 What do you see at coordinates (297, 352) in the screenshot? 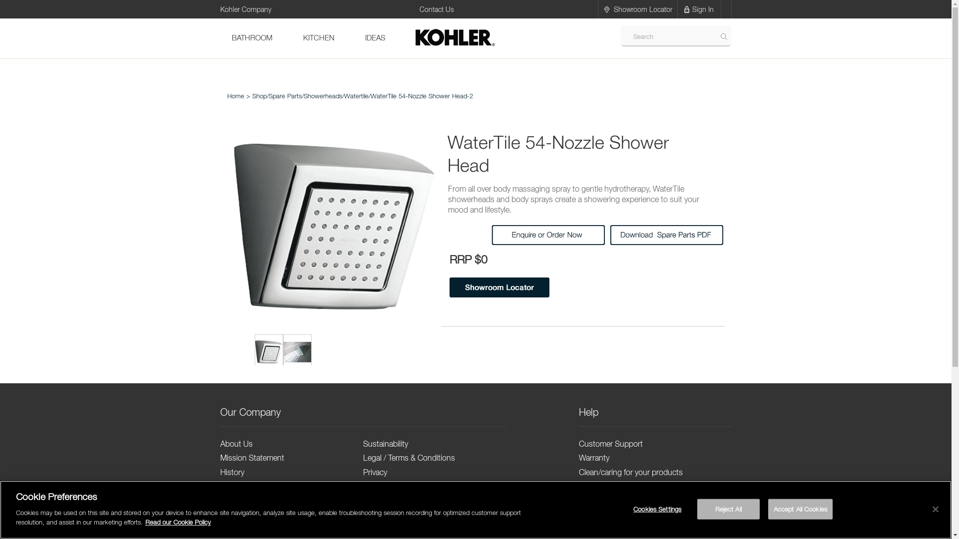
I see ` ` at bounding box center [297, 352].